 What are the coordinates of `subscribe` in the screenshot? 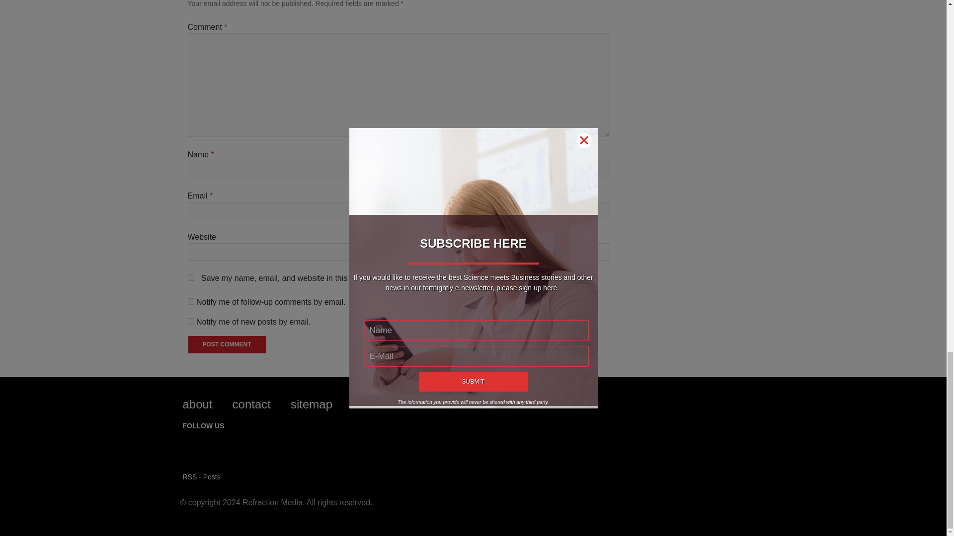 It's located at (191, 301).